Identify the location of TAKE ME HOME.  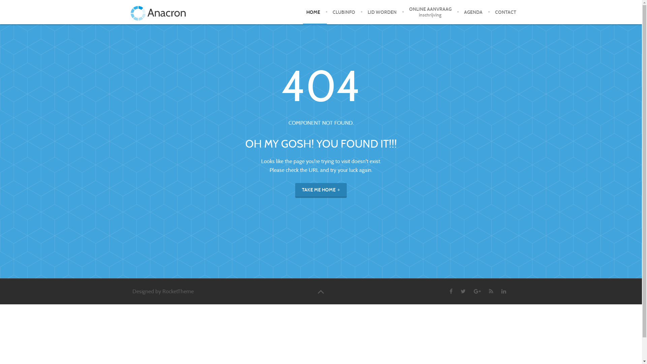
(321, 190).